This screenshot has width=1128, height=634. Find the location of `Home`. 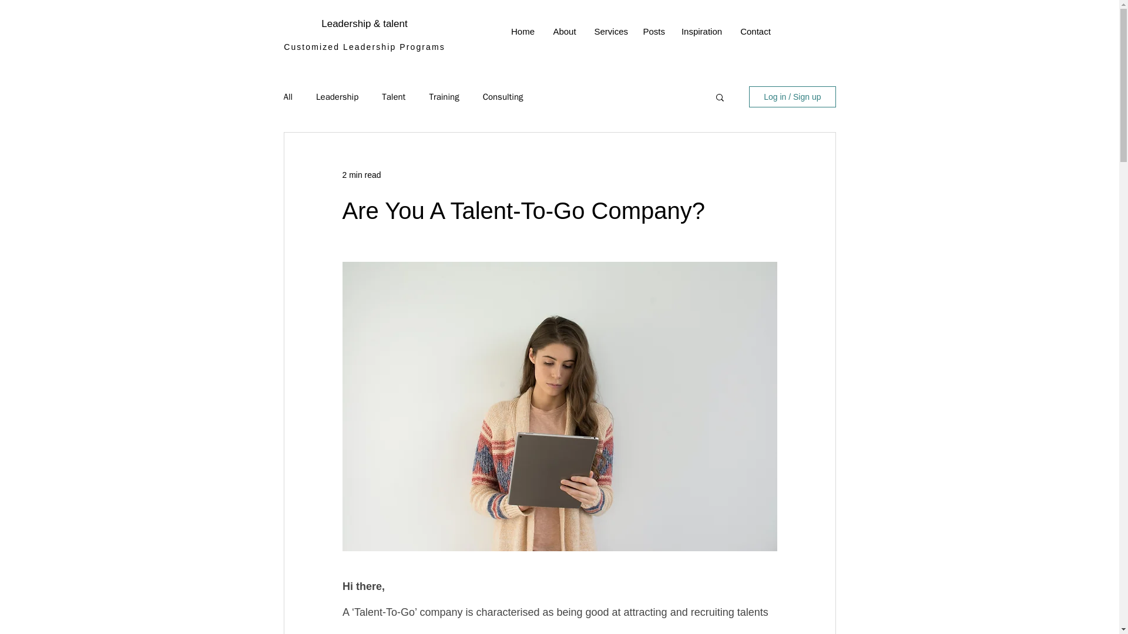

Home is located at coordinates (523, 32).